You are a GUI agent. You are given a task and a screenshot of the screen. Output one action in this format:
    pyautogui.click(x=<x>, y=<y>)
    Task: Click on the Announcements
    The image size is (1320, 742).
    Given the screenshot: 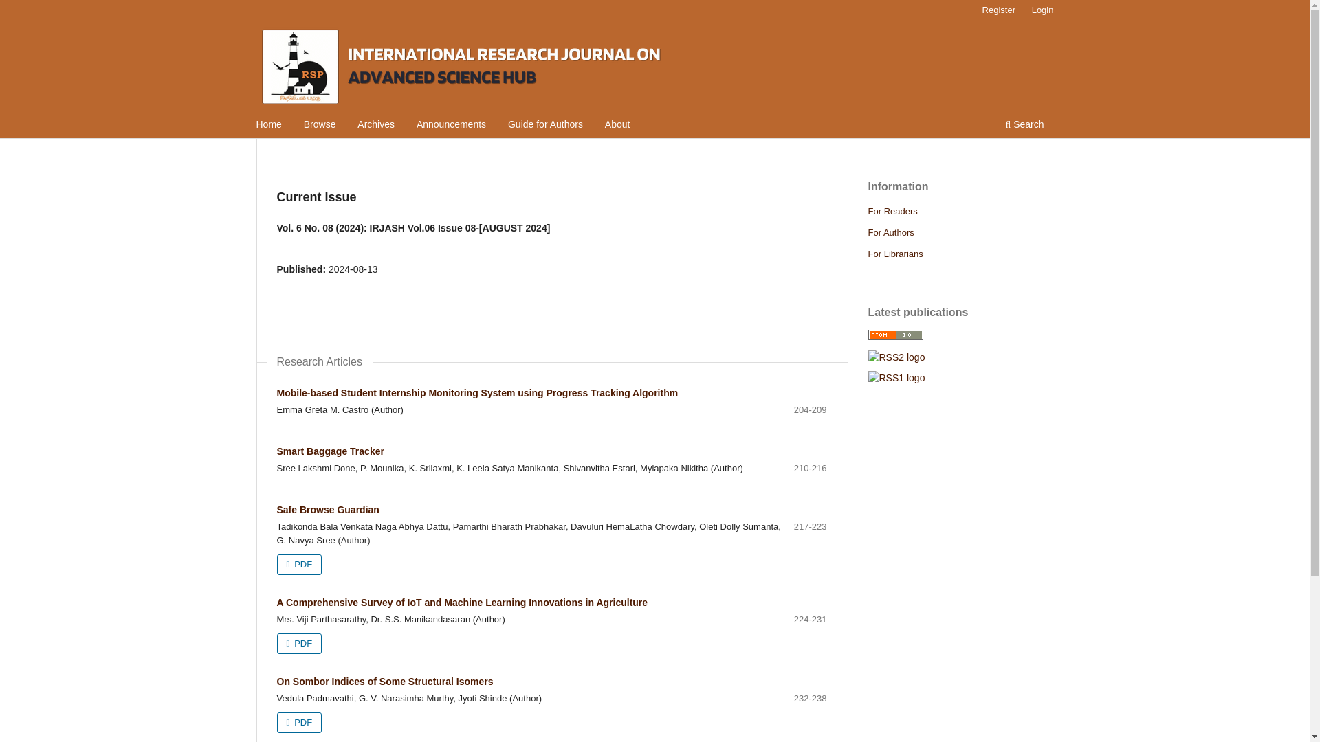 What is the action you would take?
    pyautogui.click(x=451, y=126)
    